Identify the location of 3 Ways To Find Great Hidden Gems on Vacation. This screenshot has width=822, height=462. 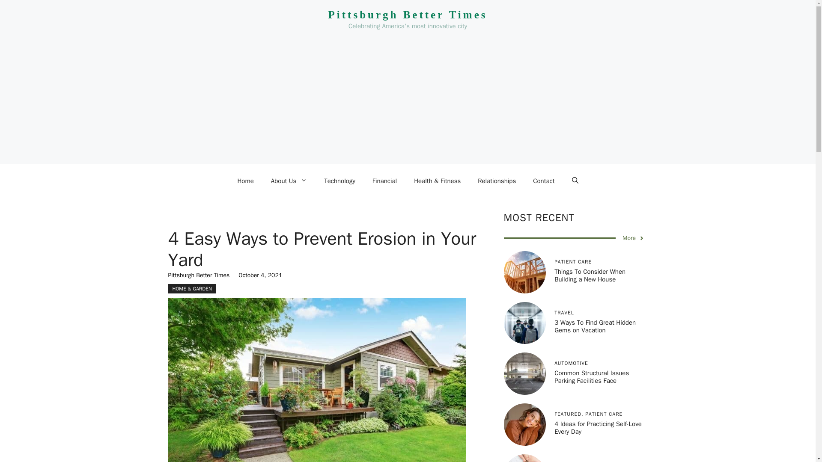
(595, 326).